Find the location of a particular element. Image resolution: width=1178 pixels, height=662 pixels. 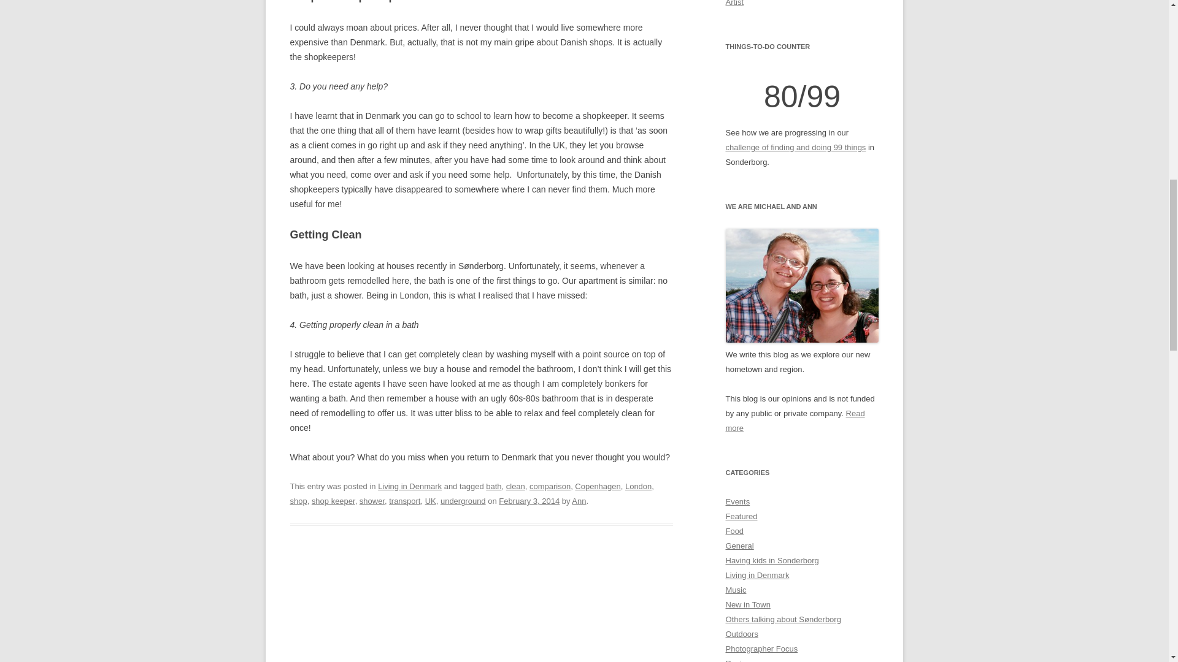

Living in Denmark is located at coordinates (410, 487).